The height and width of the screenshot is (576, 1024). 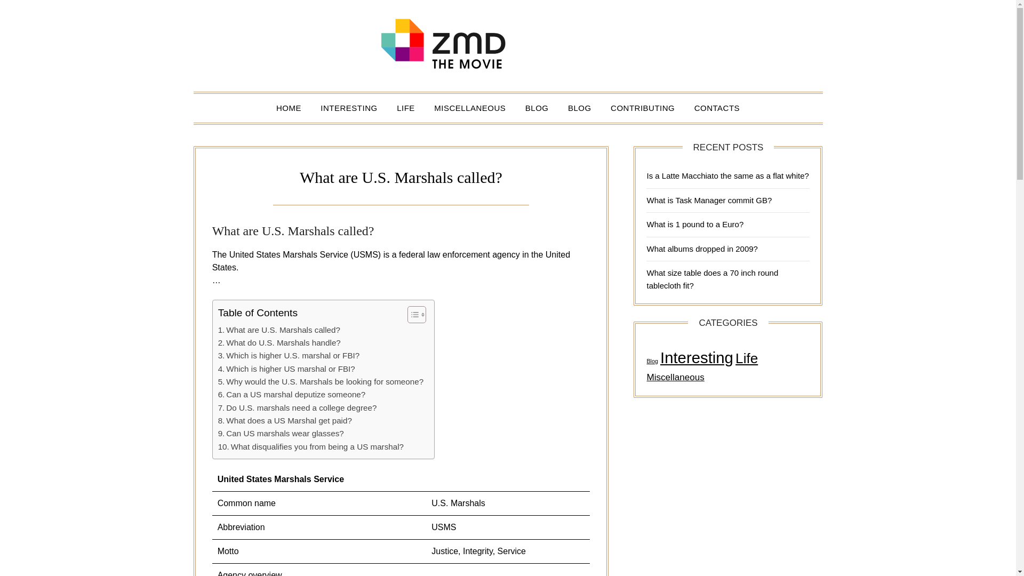 I want to click on CONTACTS, so click(x=717, y=108).